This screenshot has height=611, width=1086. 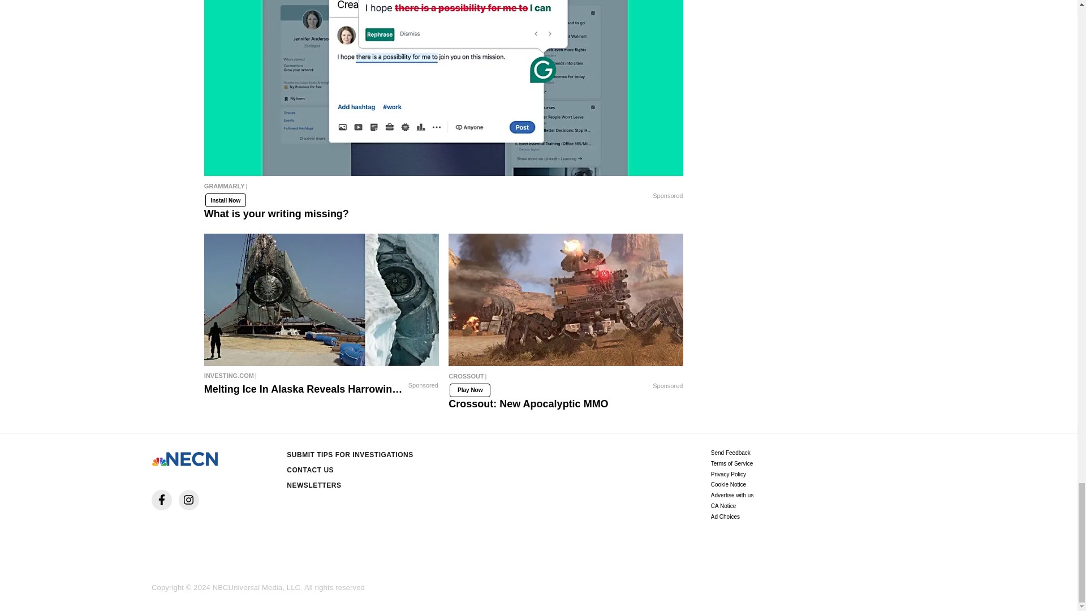 I want to click on What is your writing missing?, so click(x=443, y=189).